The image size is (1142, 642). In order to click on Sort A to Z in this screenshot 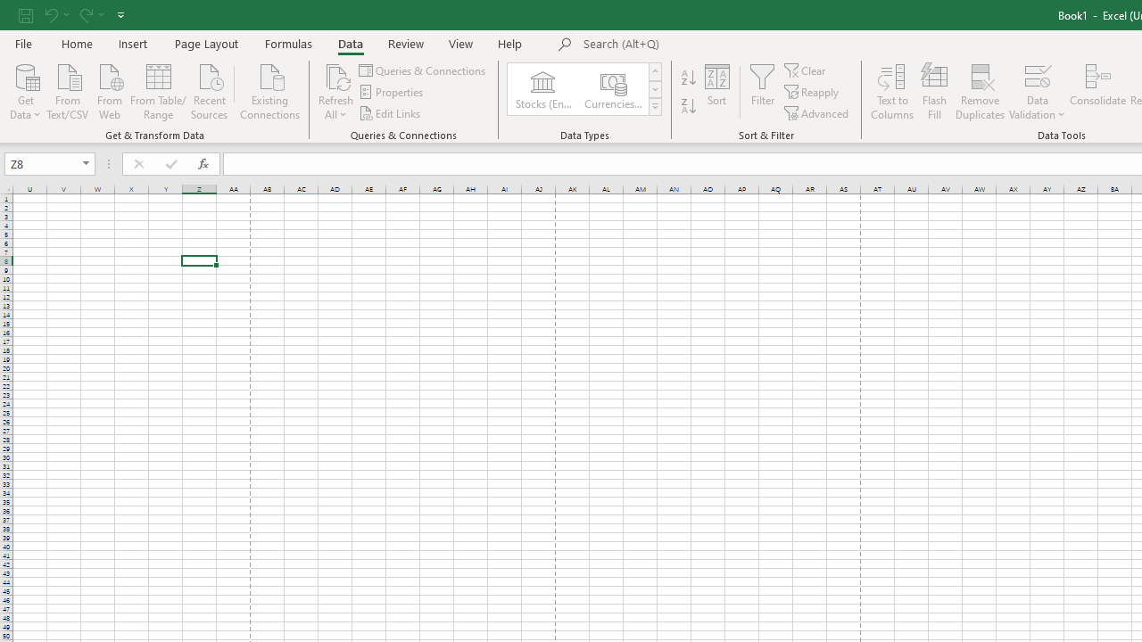, I will do `click(689, 78)`.